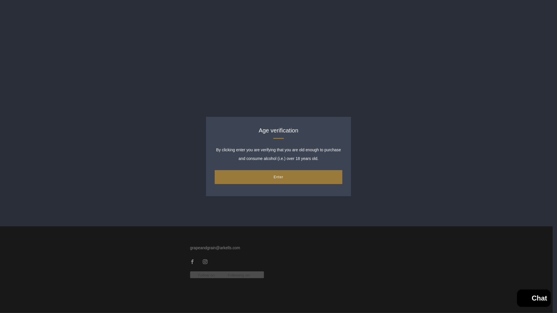 This screenshot has width=557, height=313. I want to click on Discover, so click(51, 304).